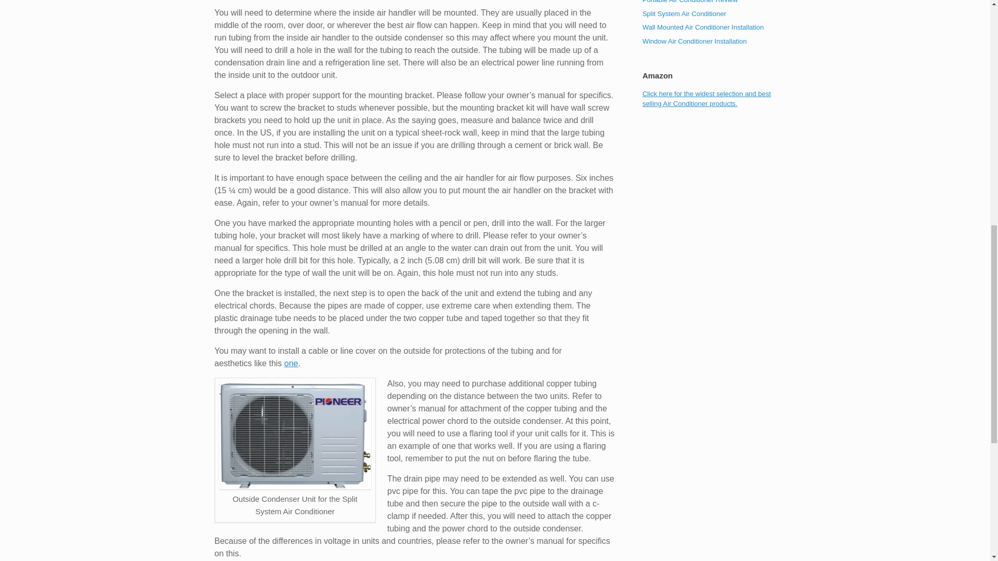 This screenshot has height=561, width=998. What do you see at coordinates (291, 364) in the screenshot?
I see `one` at bounding box center [291, 364].